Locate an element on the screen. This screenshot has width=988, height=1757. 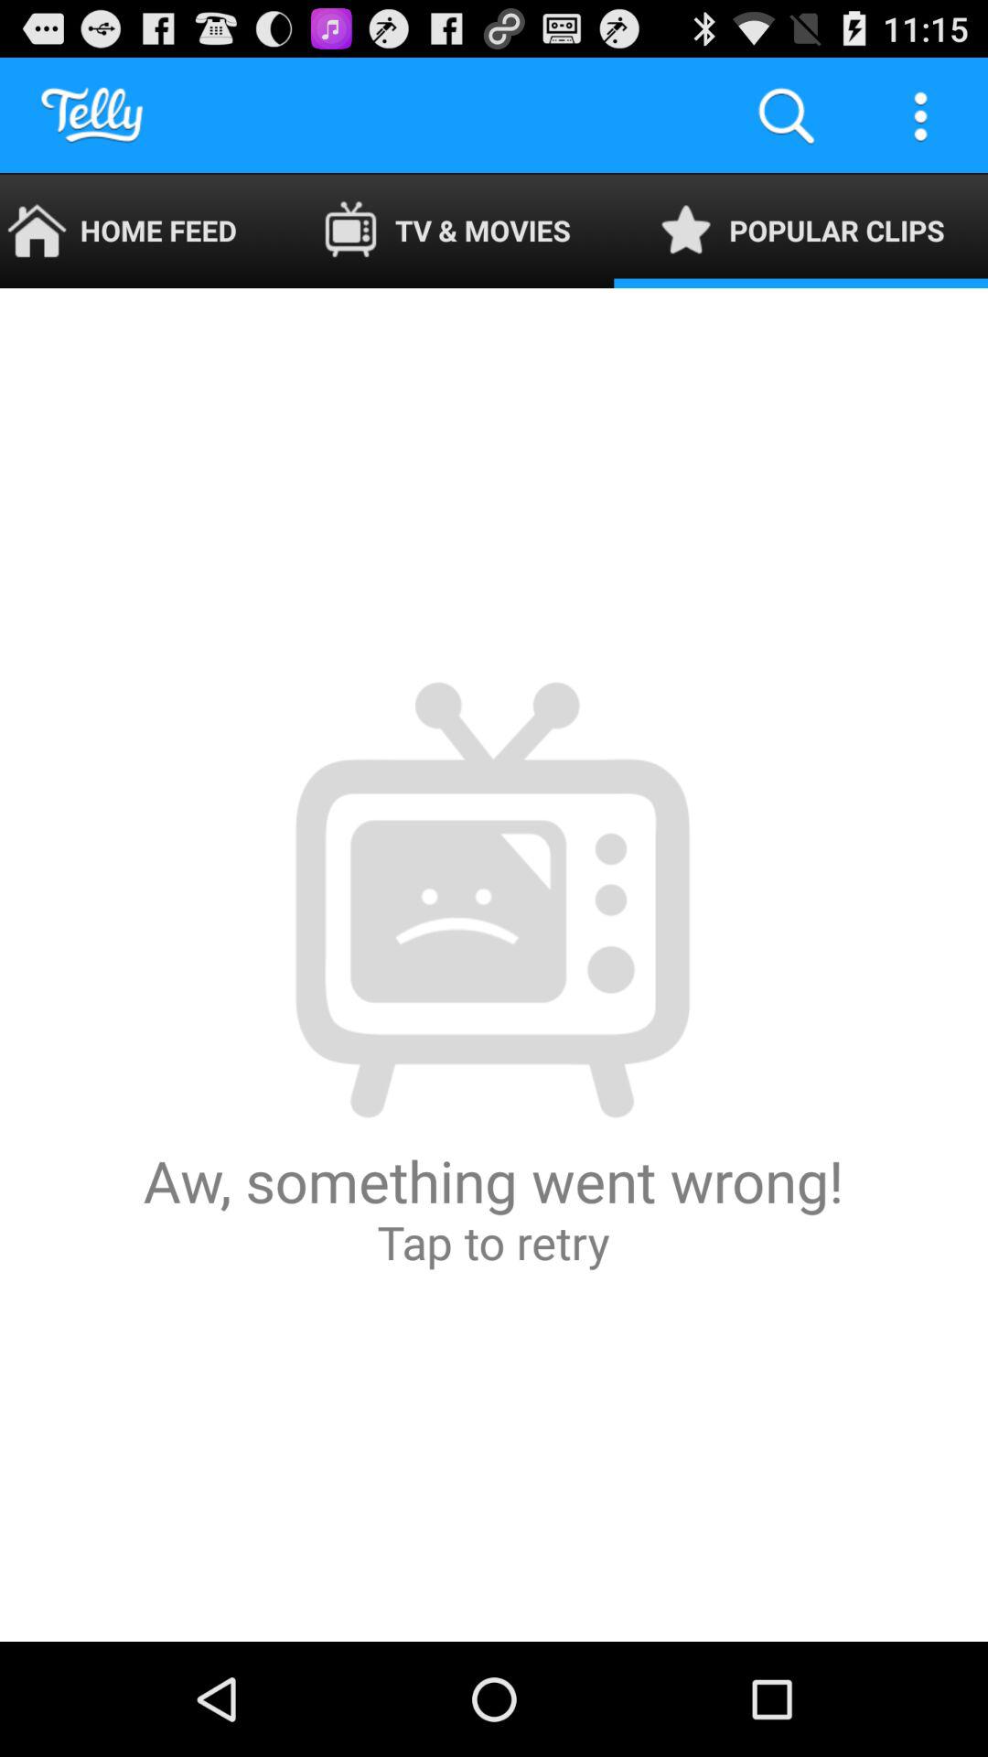
select app next to the tv & movies item is located at coordinates (801, 231).